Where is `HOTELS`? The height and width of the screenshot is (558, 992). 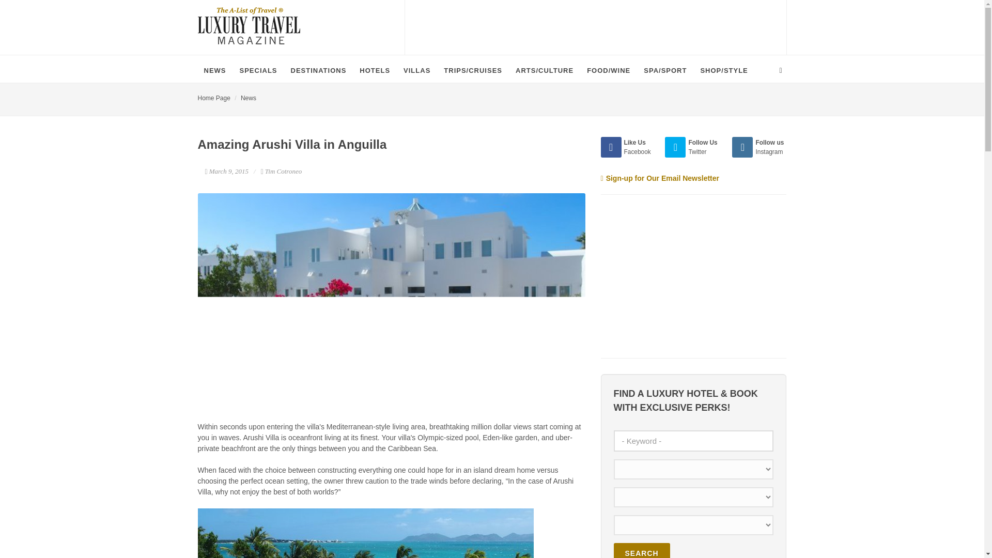
HOTELS is located at coordinates (374, 70).